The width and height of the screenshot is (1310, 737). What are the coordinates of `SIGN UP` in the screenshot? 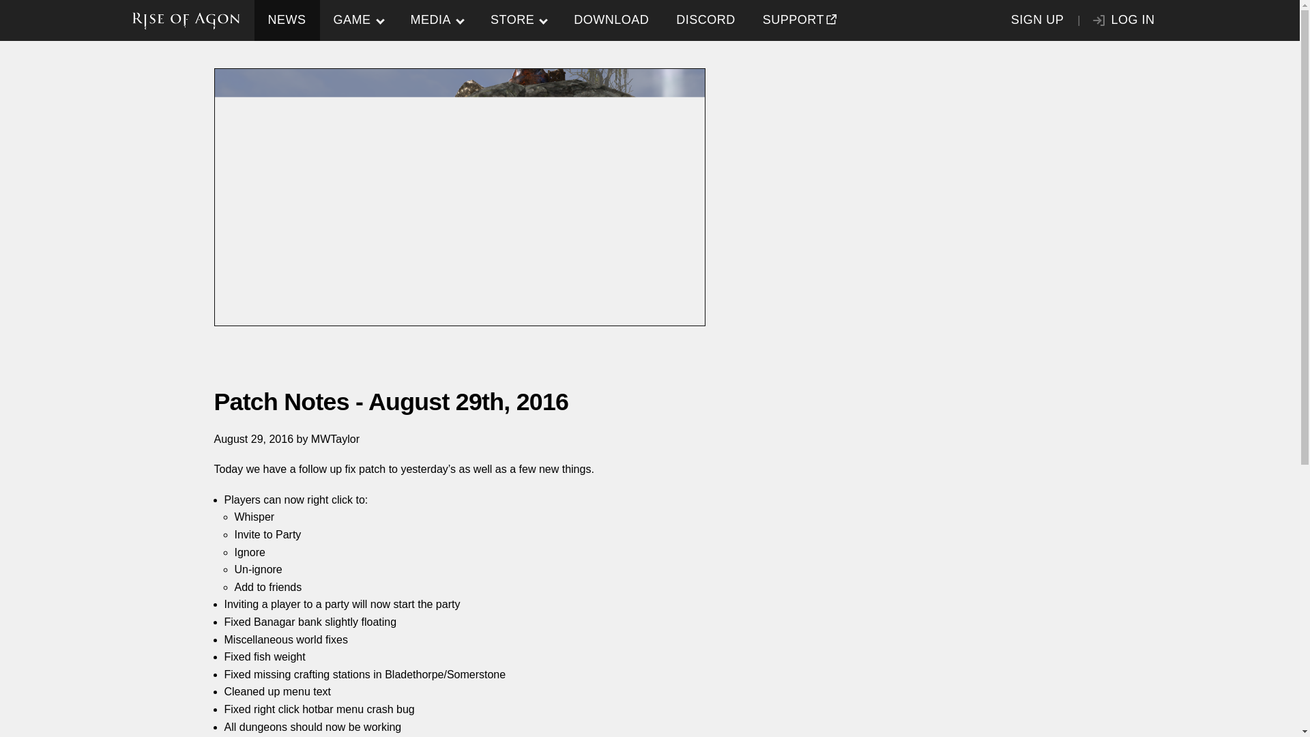 It's located at (1037, 20).